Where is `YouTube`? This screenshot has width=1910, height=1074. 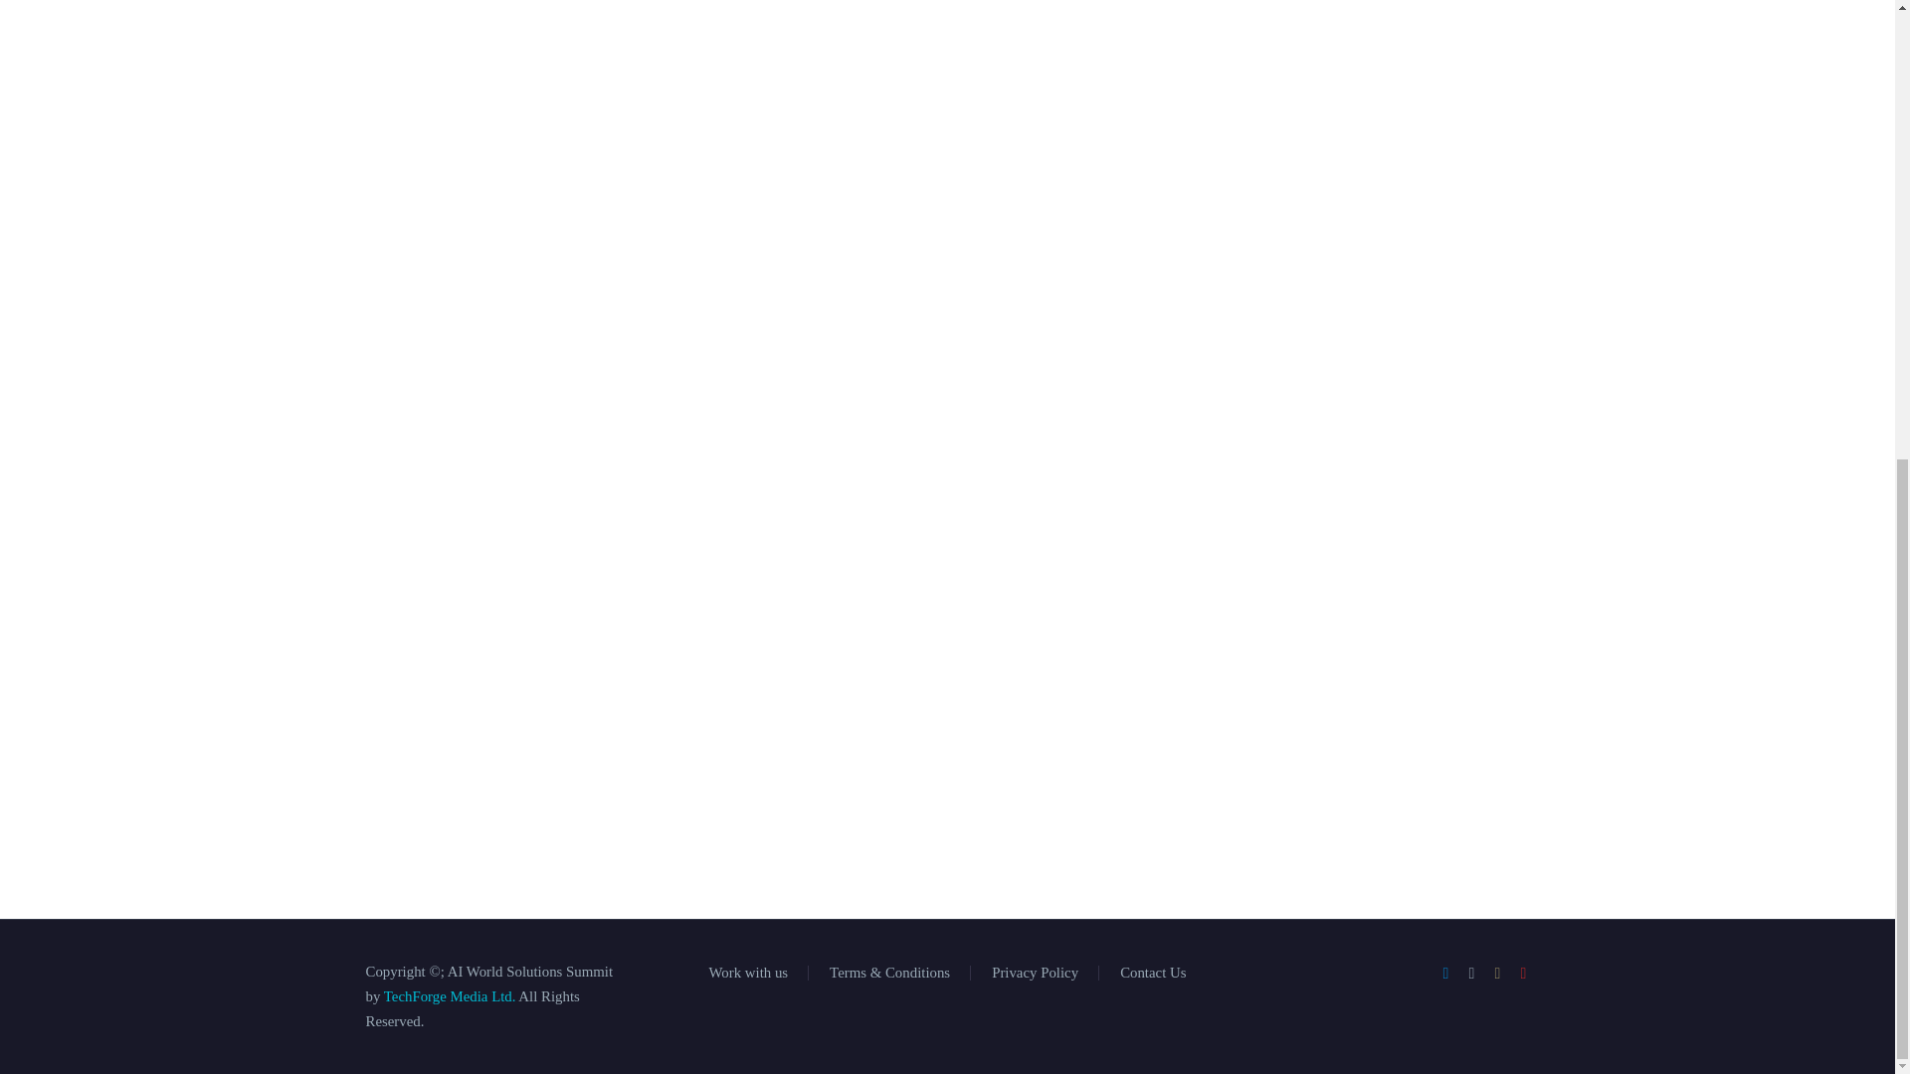 YouTube is located at coordinates (1524, 973).